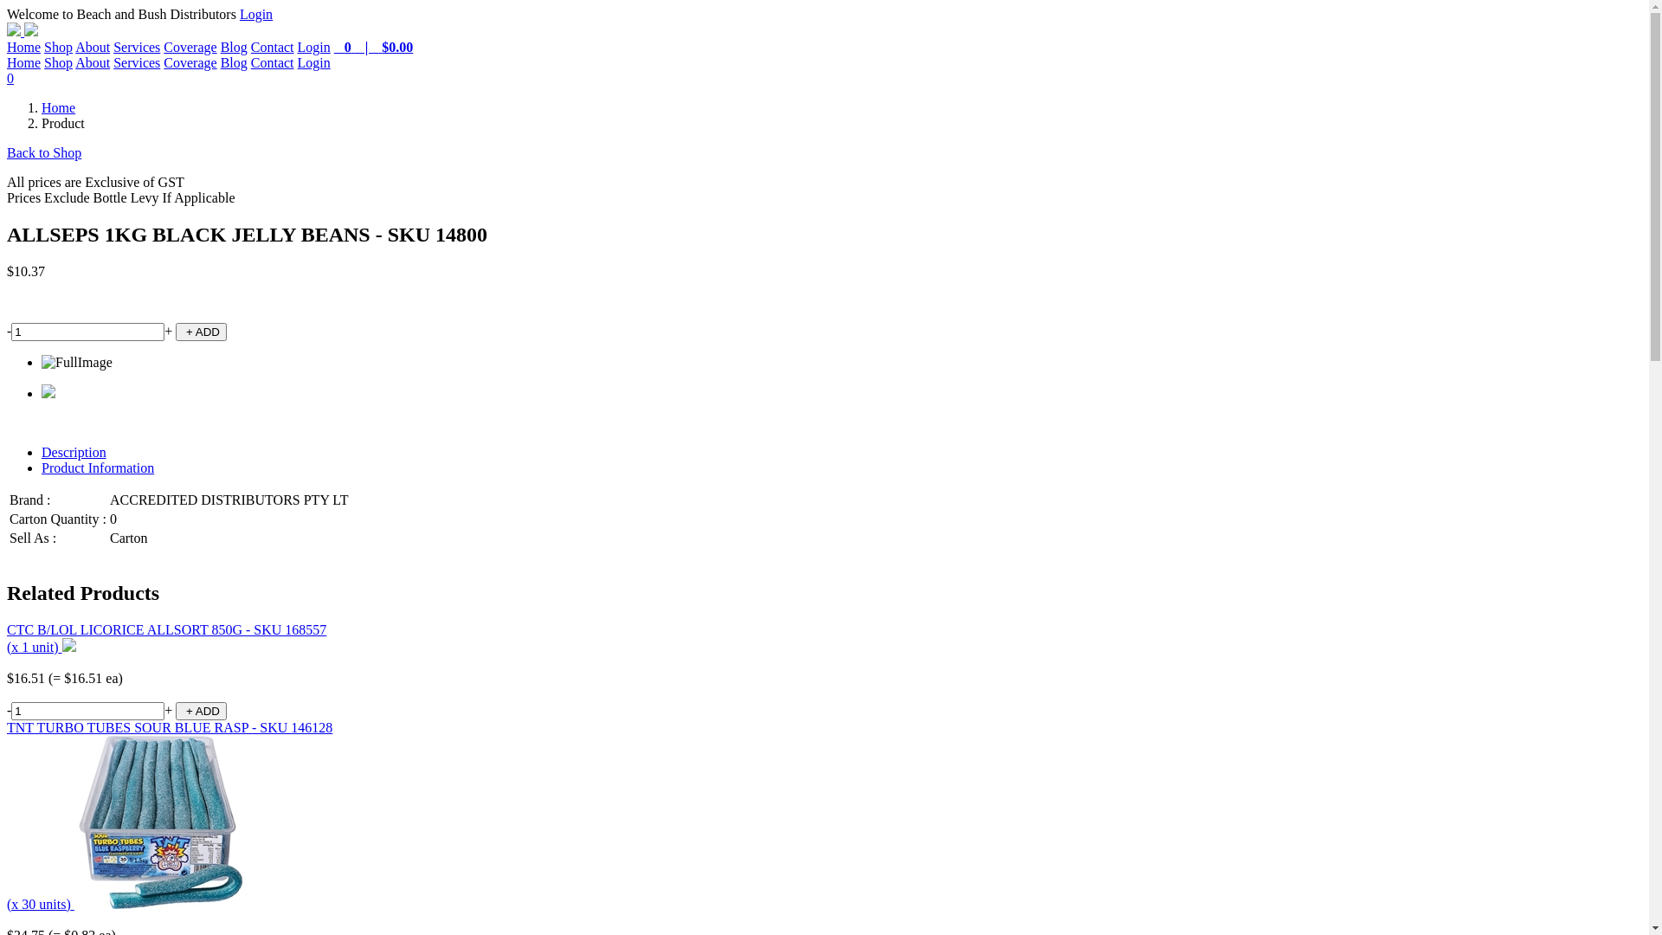  I want to click on Coverage, so click(190, 62).